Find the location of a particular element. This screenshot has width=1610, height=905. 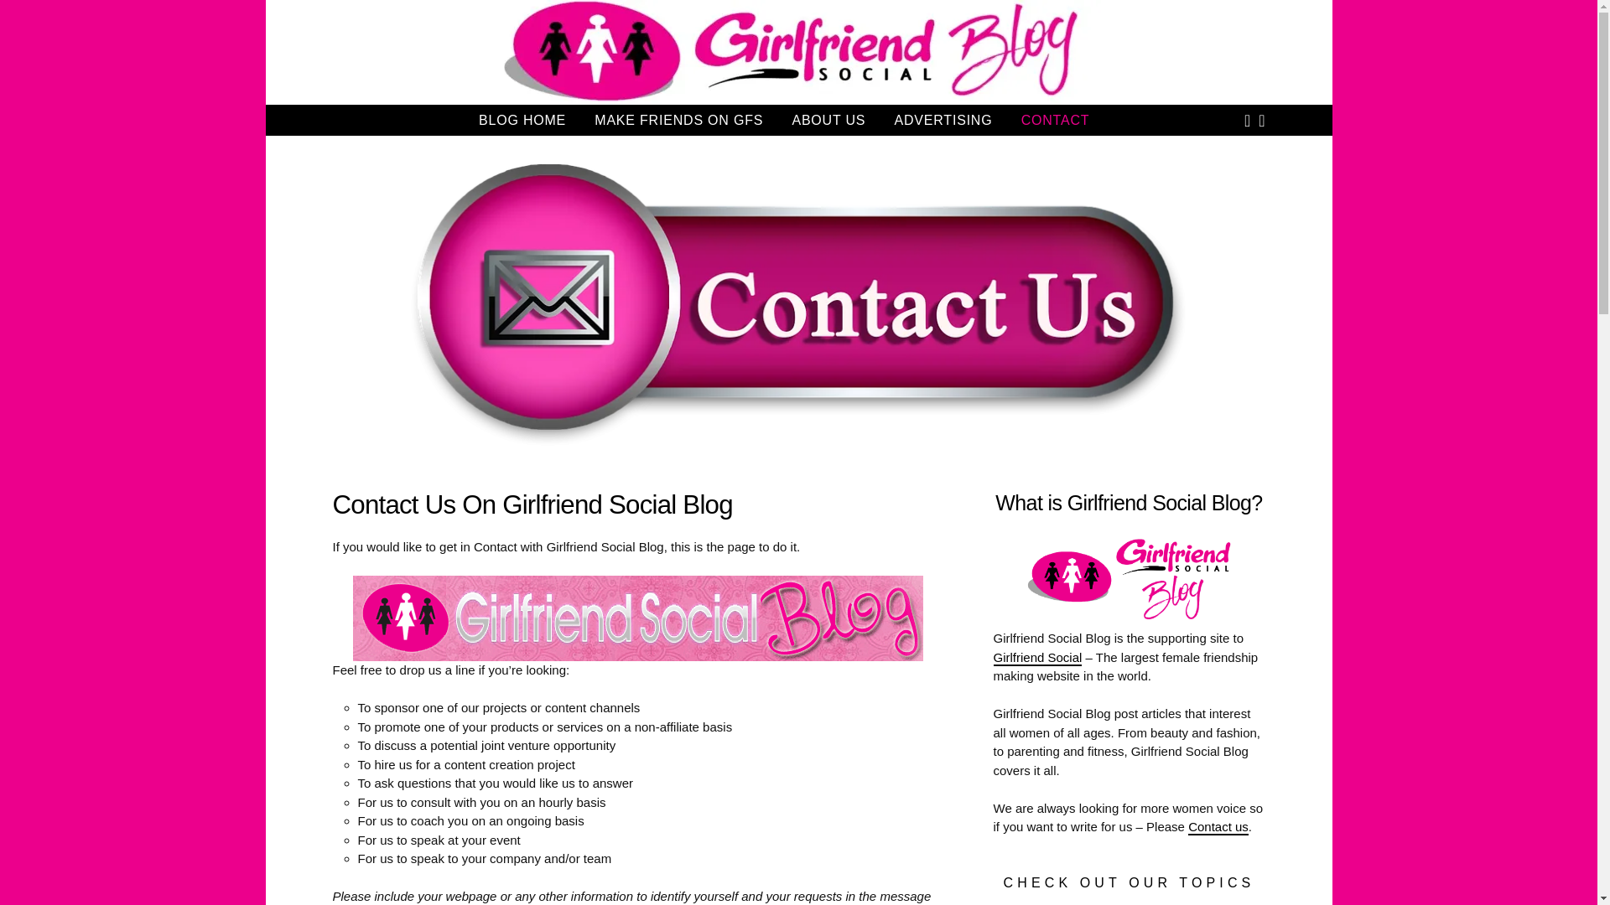

Contact Us 2 is located at coordinates (637, 618).